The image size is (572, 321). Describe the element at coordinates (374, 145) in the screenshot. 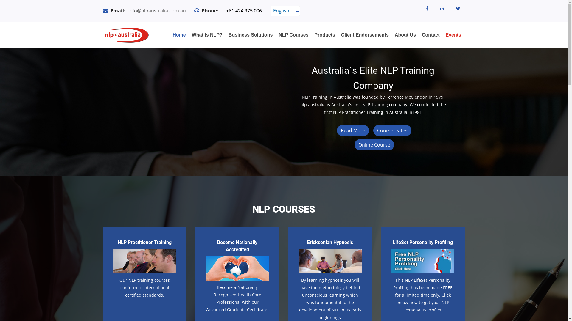

I see `Online Course` at that location.